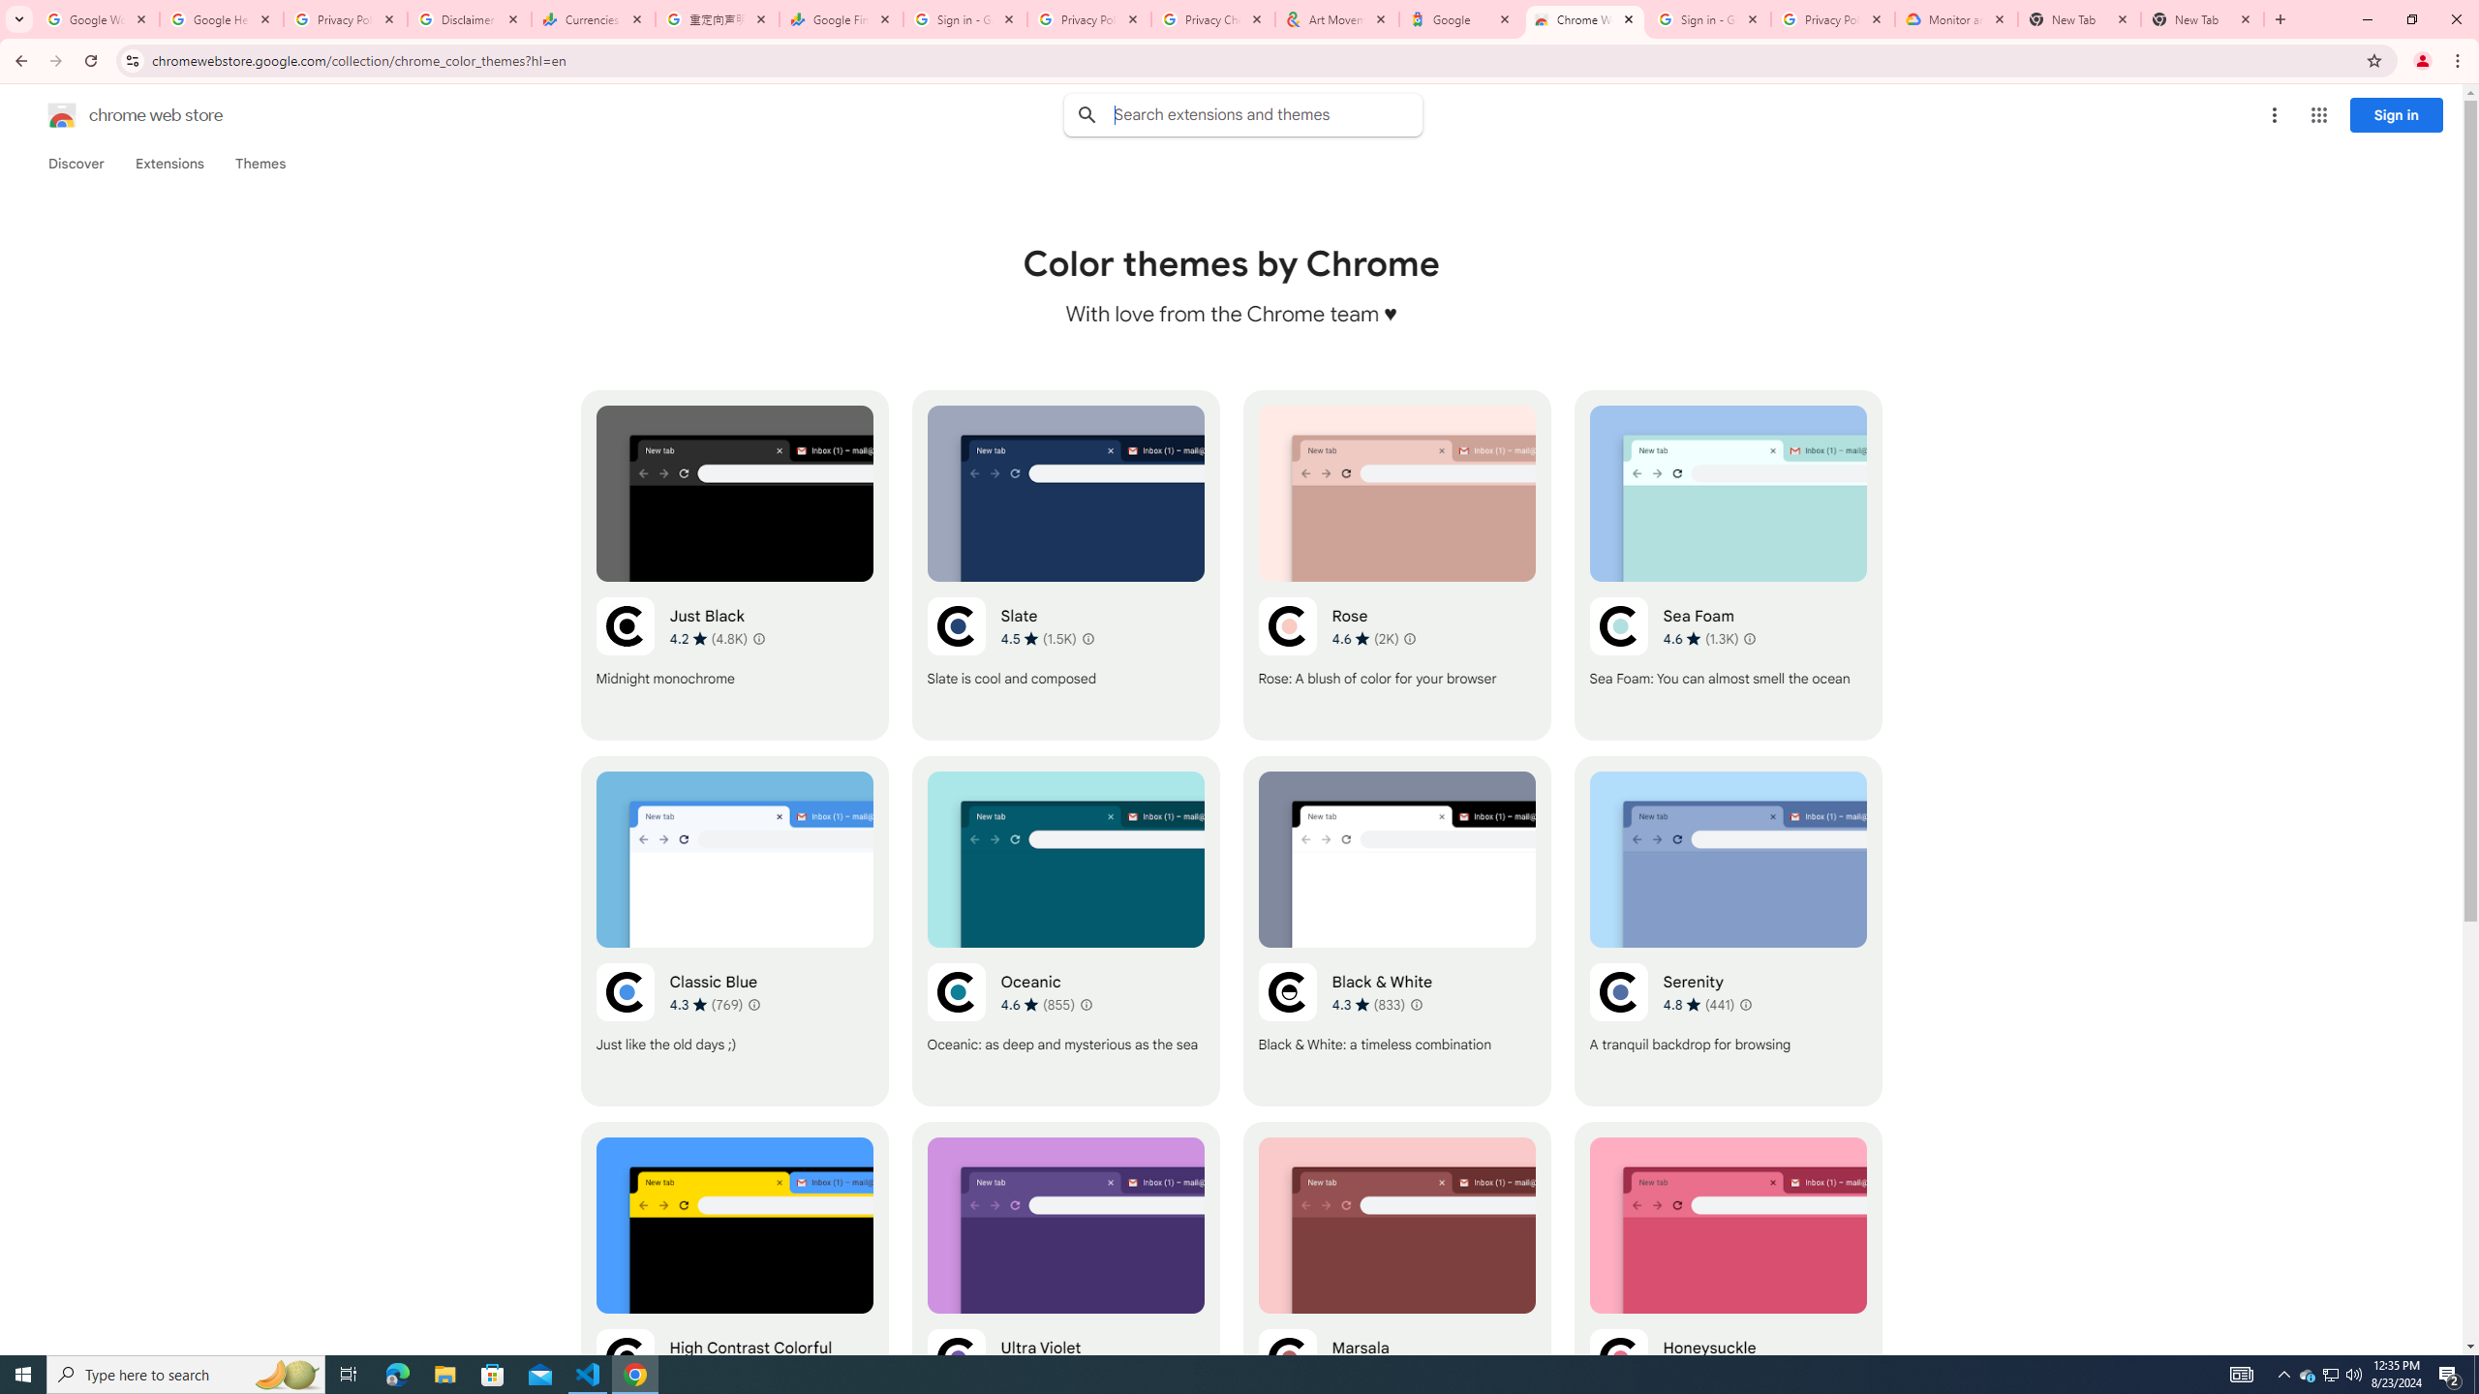  Describe the element at coordinates (735, 565) in the screenshot. I see `Just Black` at that location.